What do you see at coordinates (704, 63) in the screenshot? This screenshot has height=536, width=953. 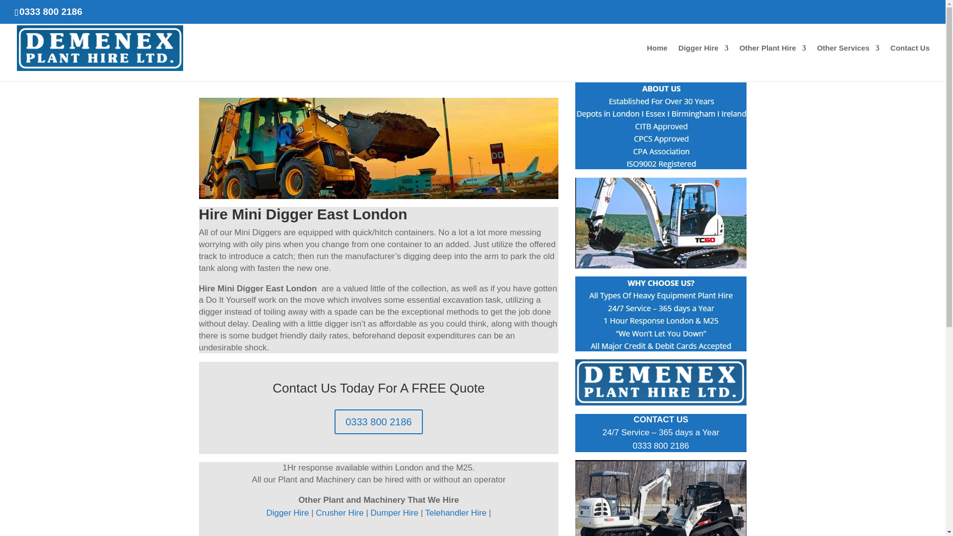 I see `Digger Hire` at bounding box center [704, 63].